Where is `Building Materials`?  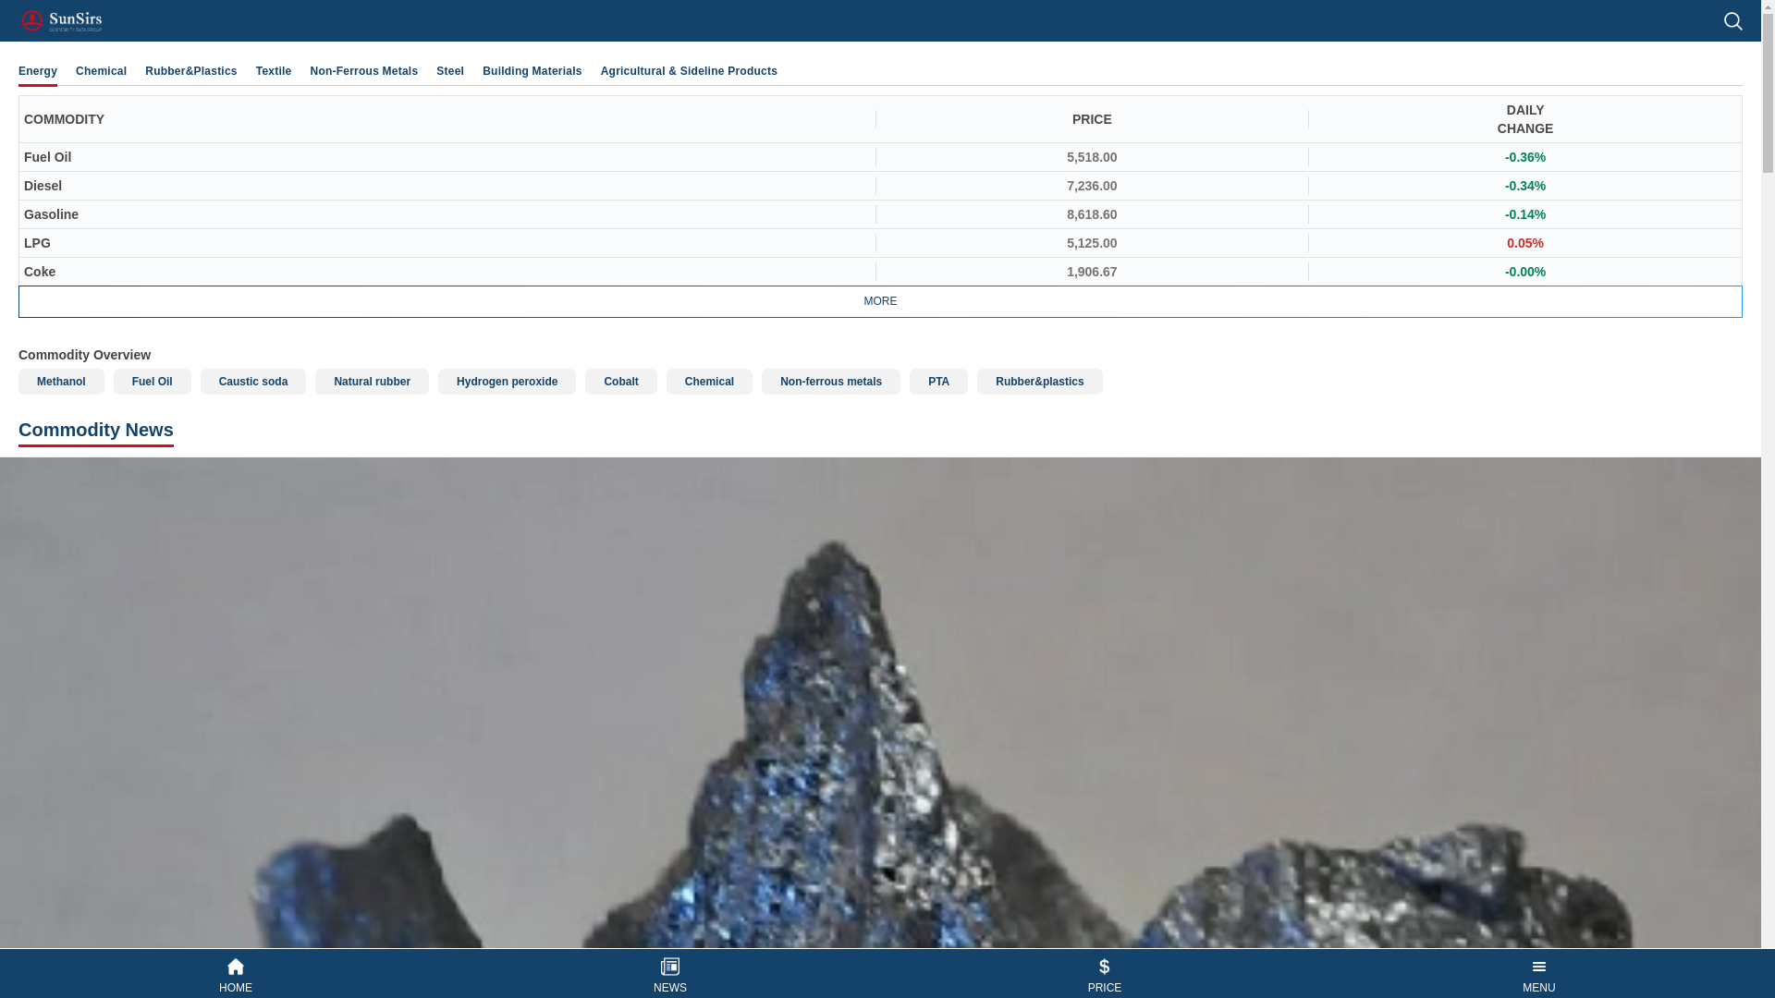 Building Materials is located at coordinates (532, 70).